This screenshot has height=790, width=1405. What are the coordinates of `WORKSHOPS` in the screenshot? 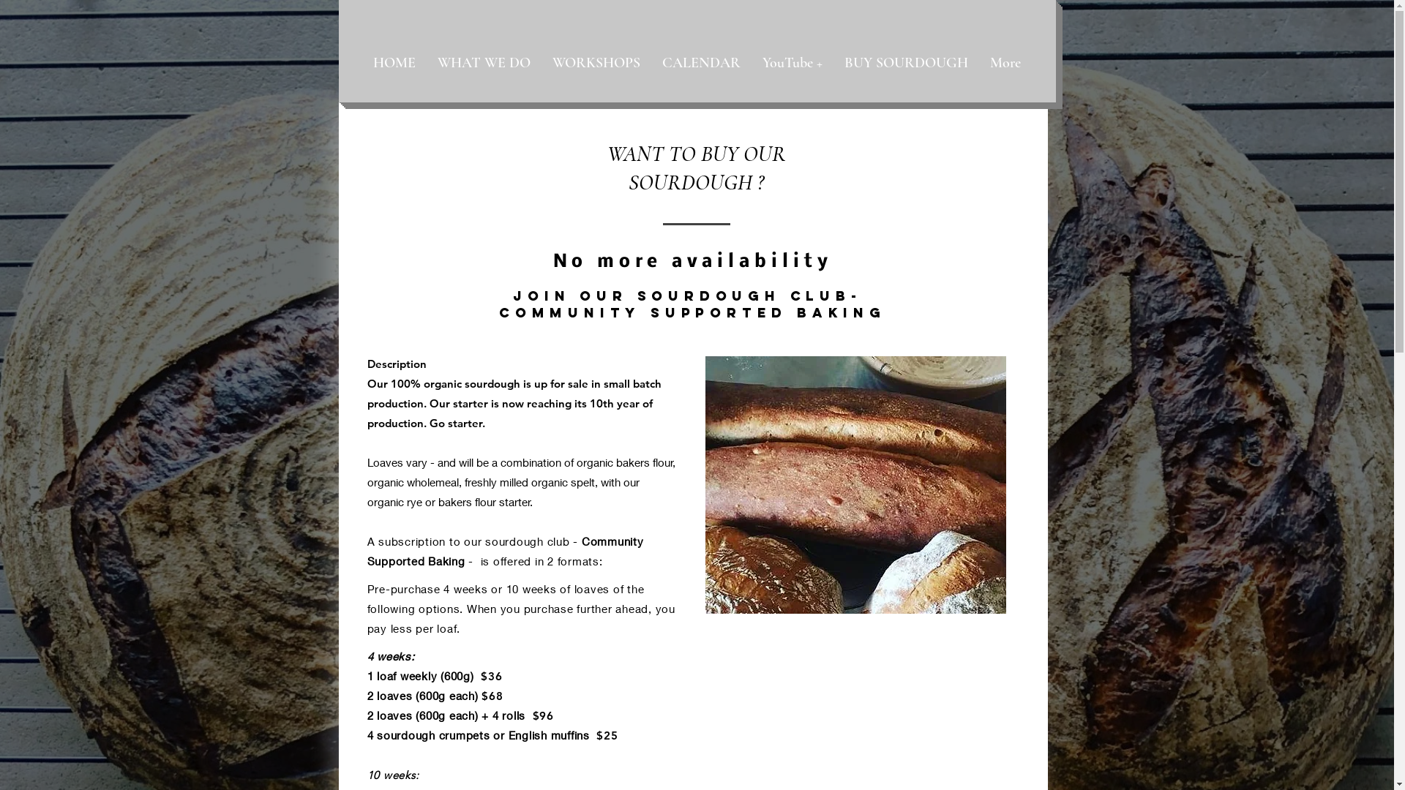 It's located at (596, 63).